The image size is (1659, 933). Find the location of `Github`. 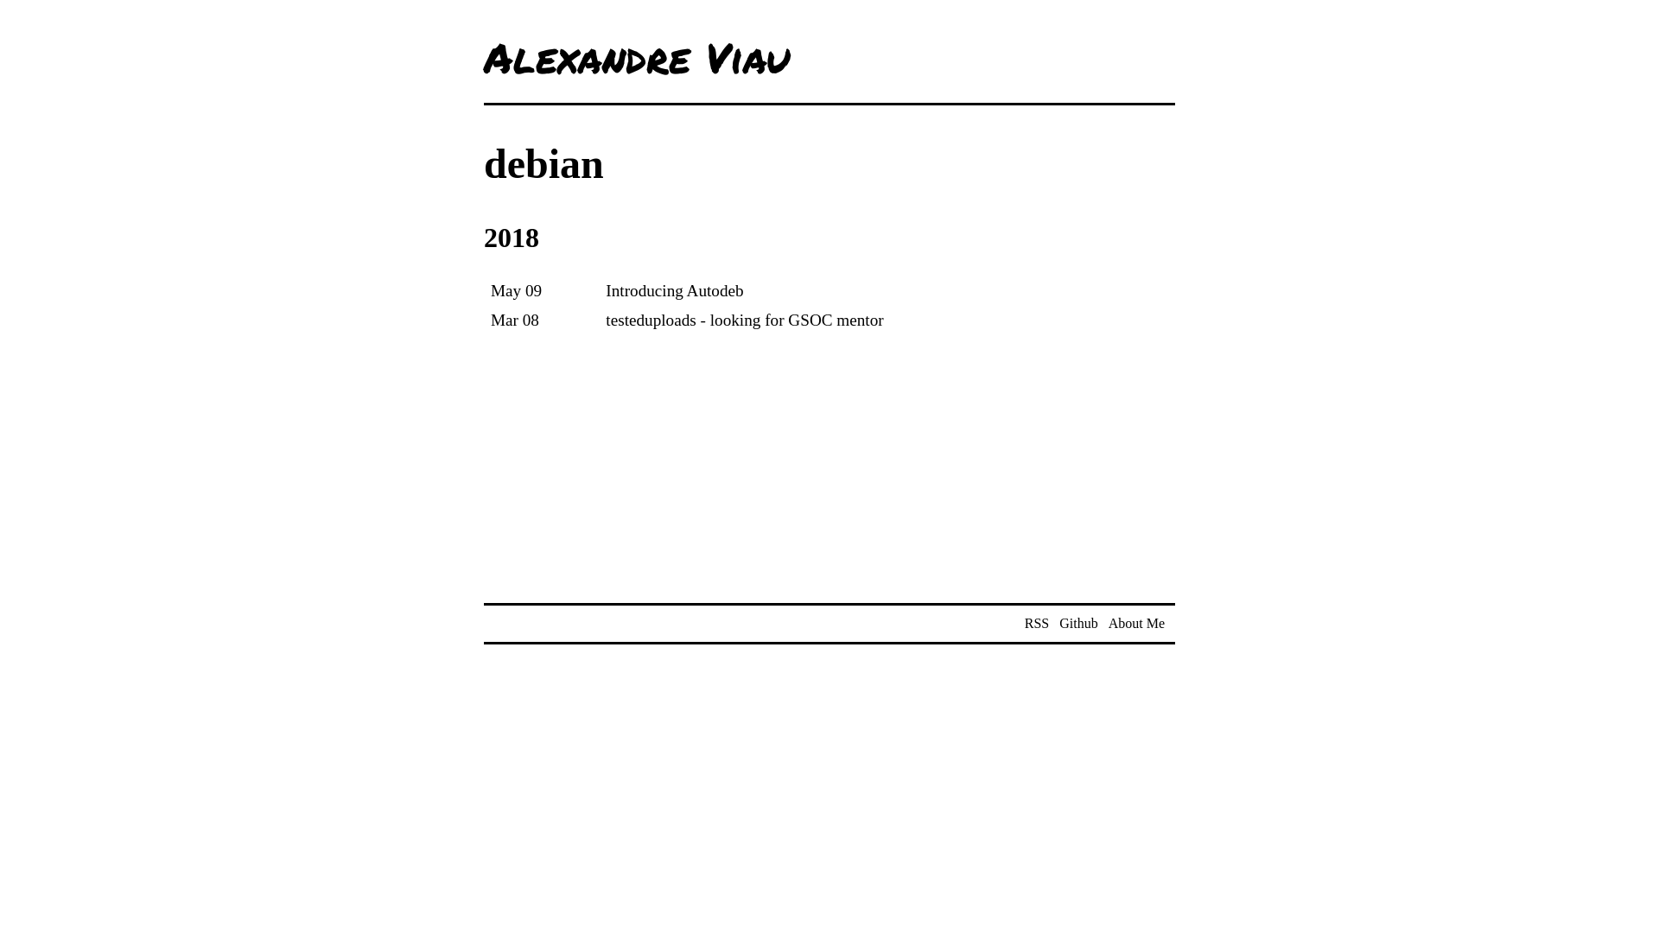

Github is located at coordinates (1078, 624).